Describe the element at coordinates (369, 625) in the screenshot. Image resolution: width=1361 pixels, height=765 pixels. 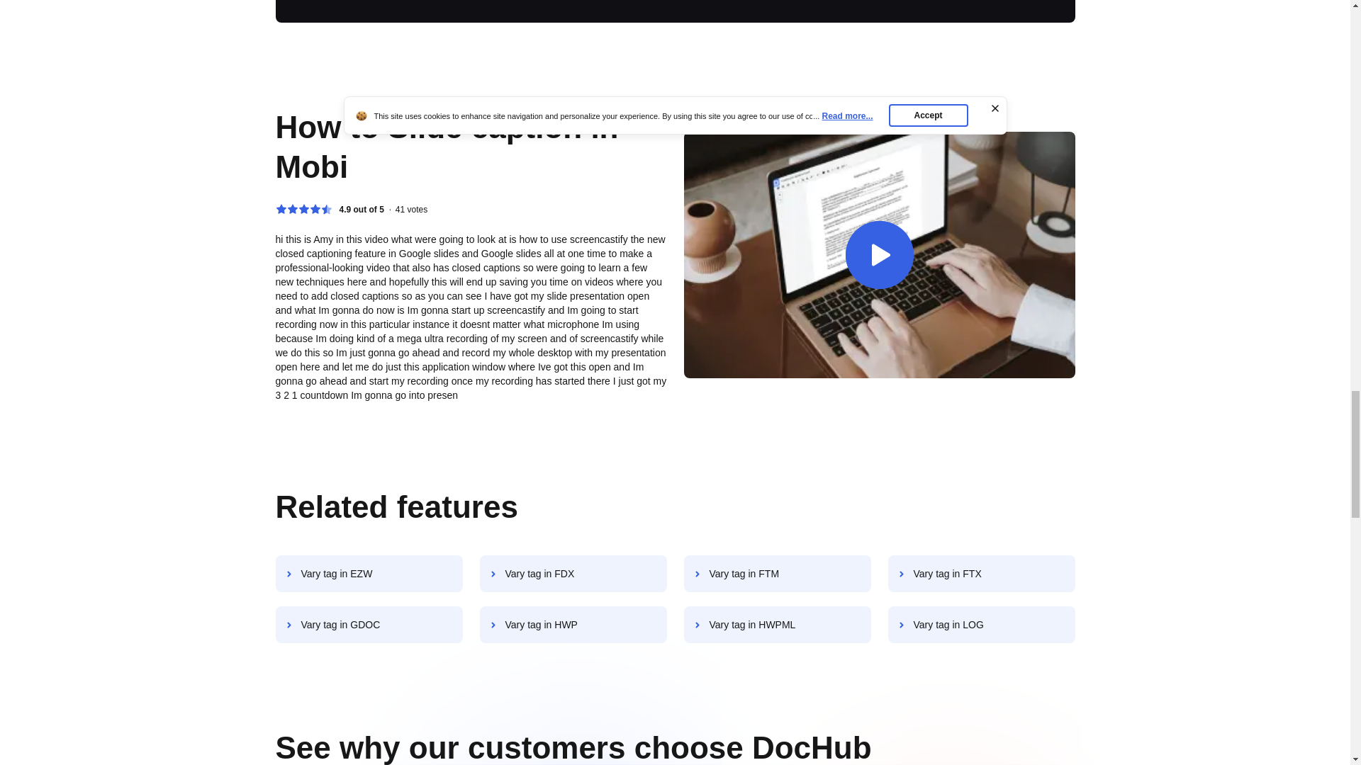
I see `Vary tag in GDOC` at that location.